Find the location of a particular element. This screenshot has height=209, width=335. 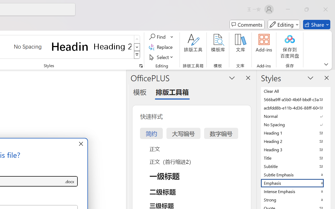

Row Down is located at coordinates (137, 47).